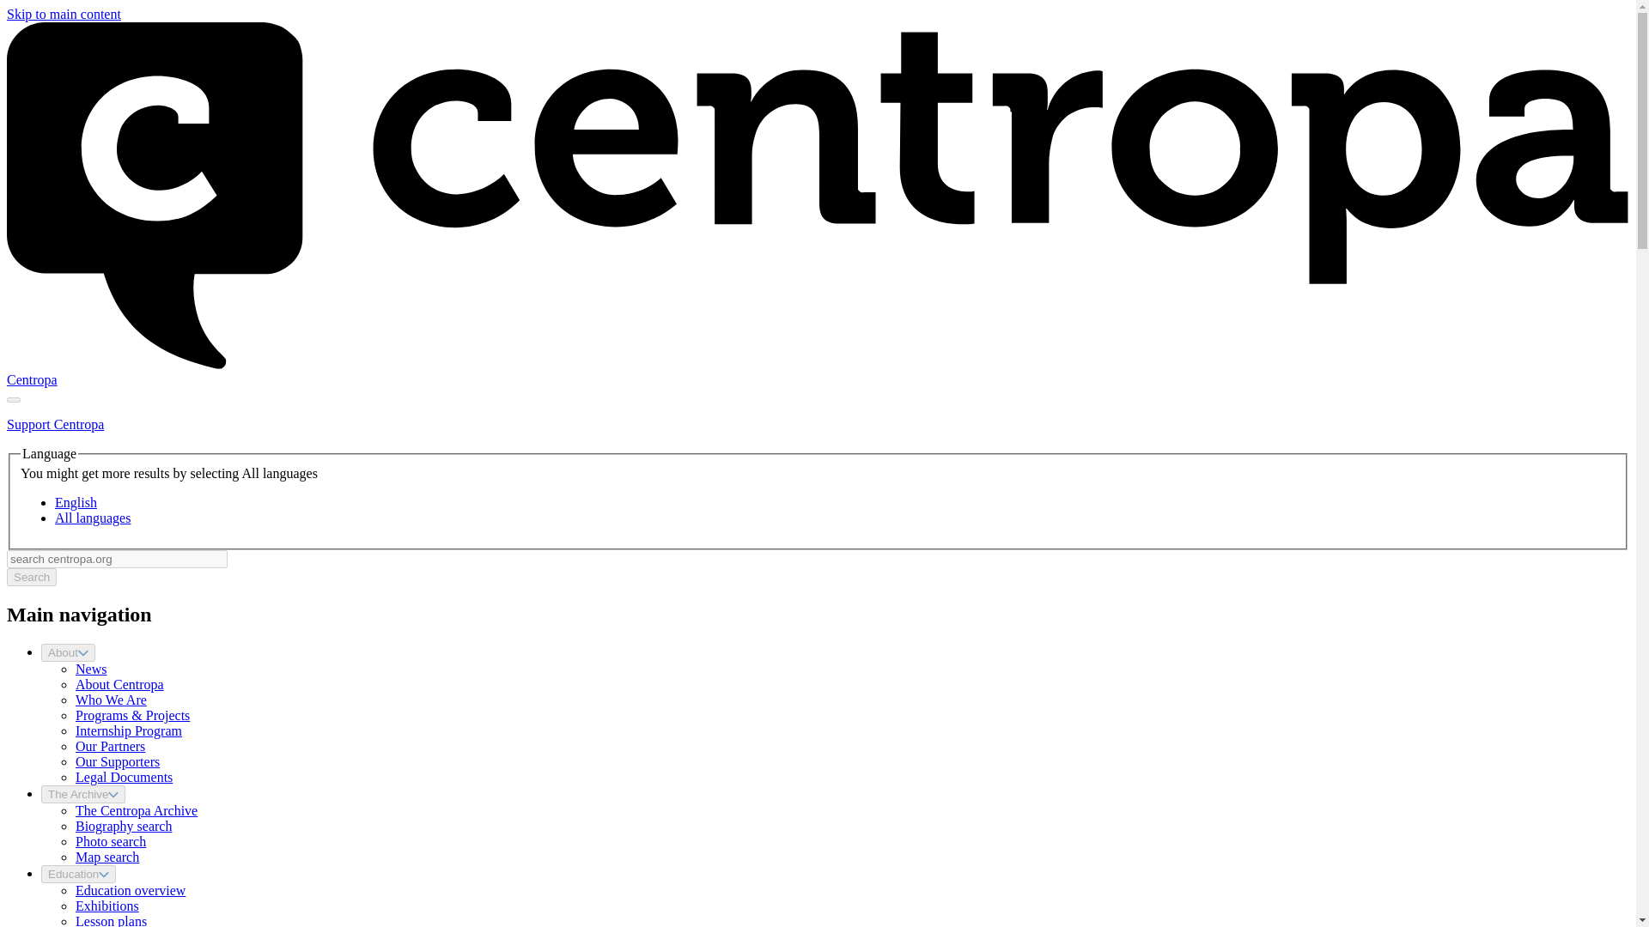 The height and width of the screenshot is (927, 1649). I want to click on Search, so click(31, 577).